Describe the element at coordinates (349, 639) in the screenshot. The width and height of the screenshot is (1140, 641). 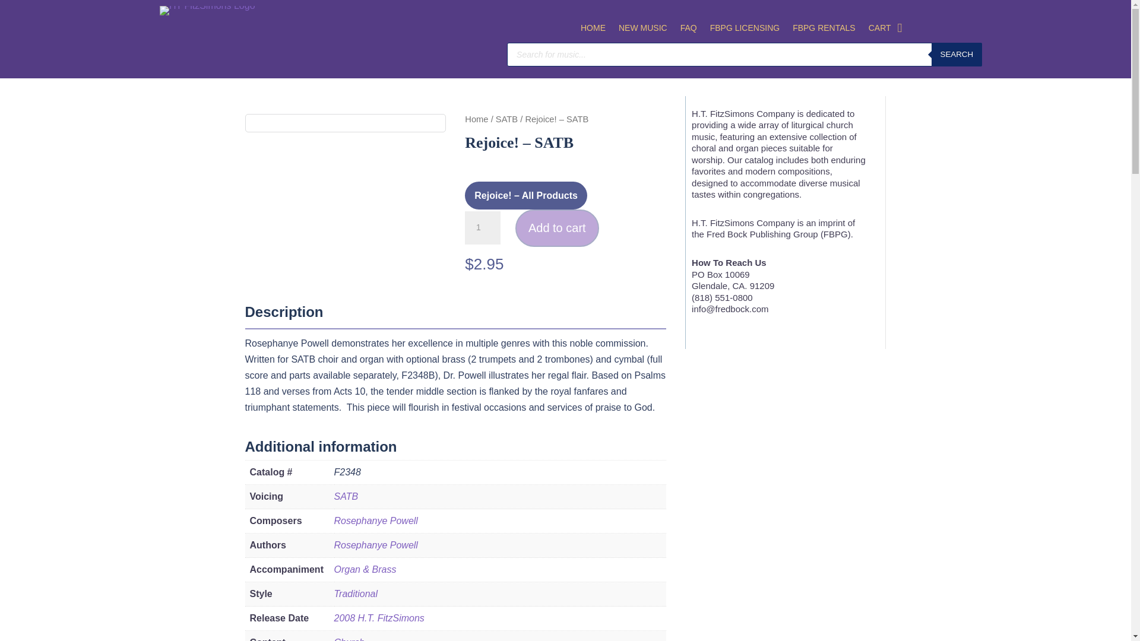
I see `Church` at that location.